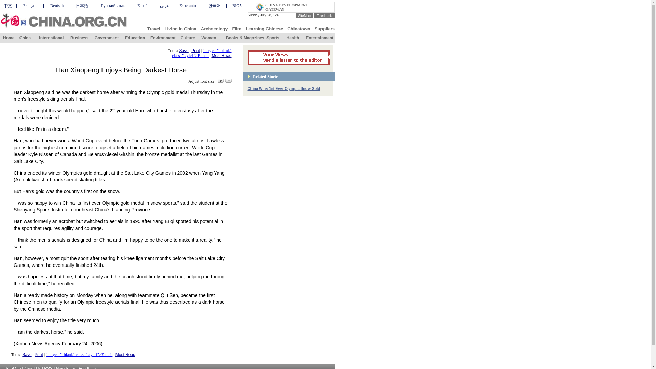  Describe the element at coordinates (79, 38) in the screenshot. I see `Business` at that location.